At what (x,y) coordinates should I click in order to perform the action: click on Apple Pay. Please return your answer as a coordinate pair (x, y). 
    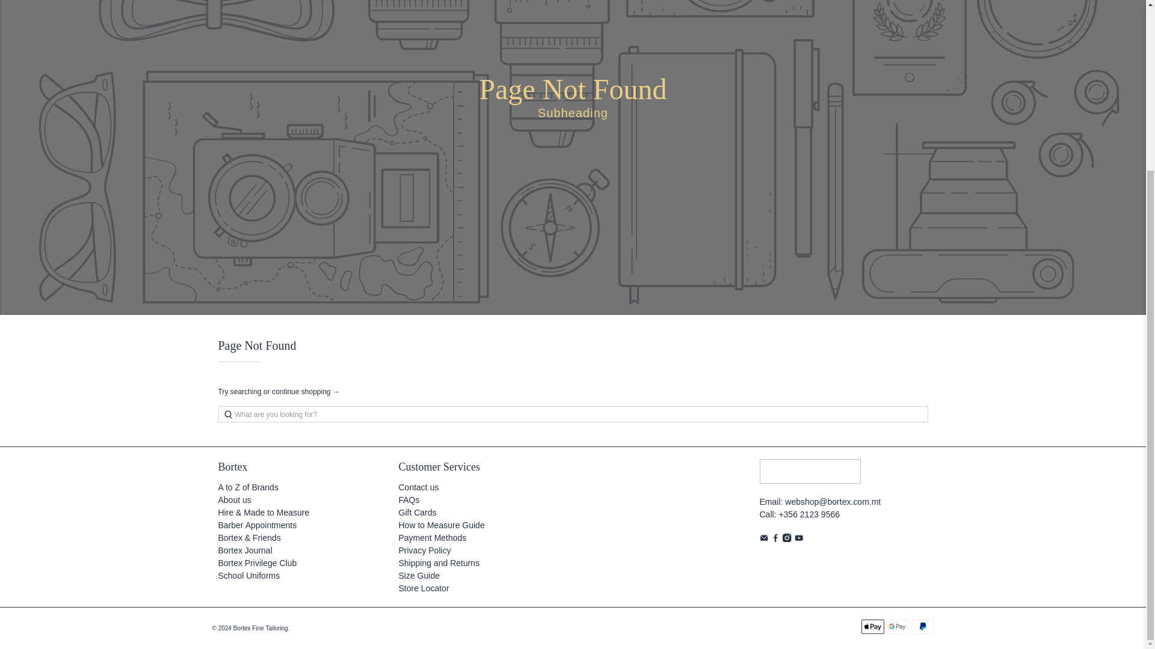
    Looking at the image, I should click on (873, 627).